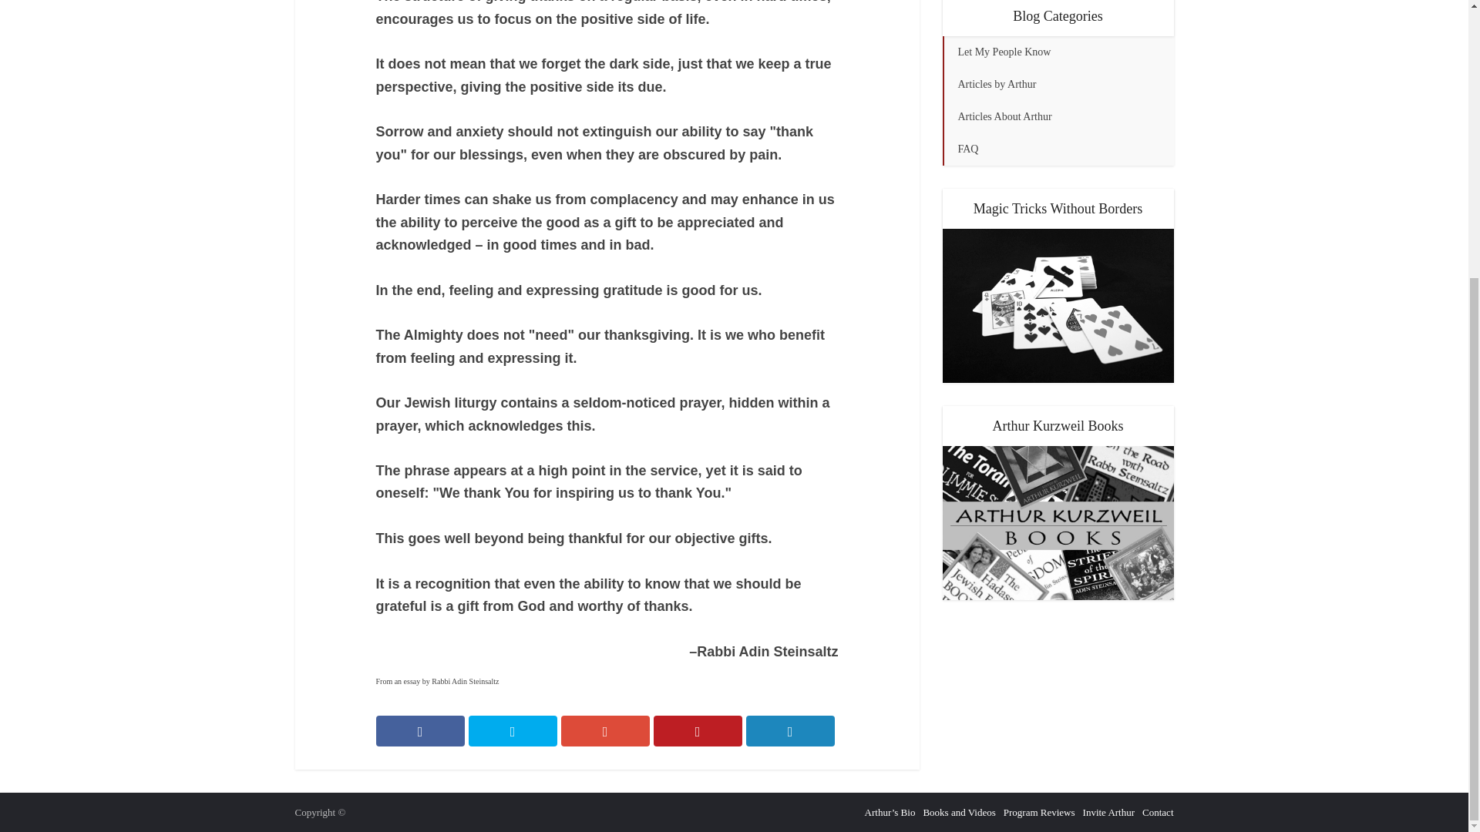 Image resolution: width=1480 pixels, height=832 pixels. Describe the element at coordinates (1039, 812) in the screenshot. I see `Program Reviews` at that location.